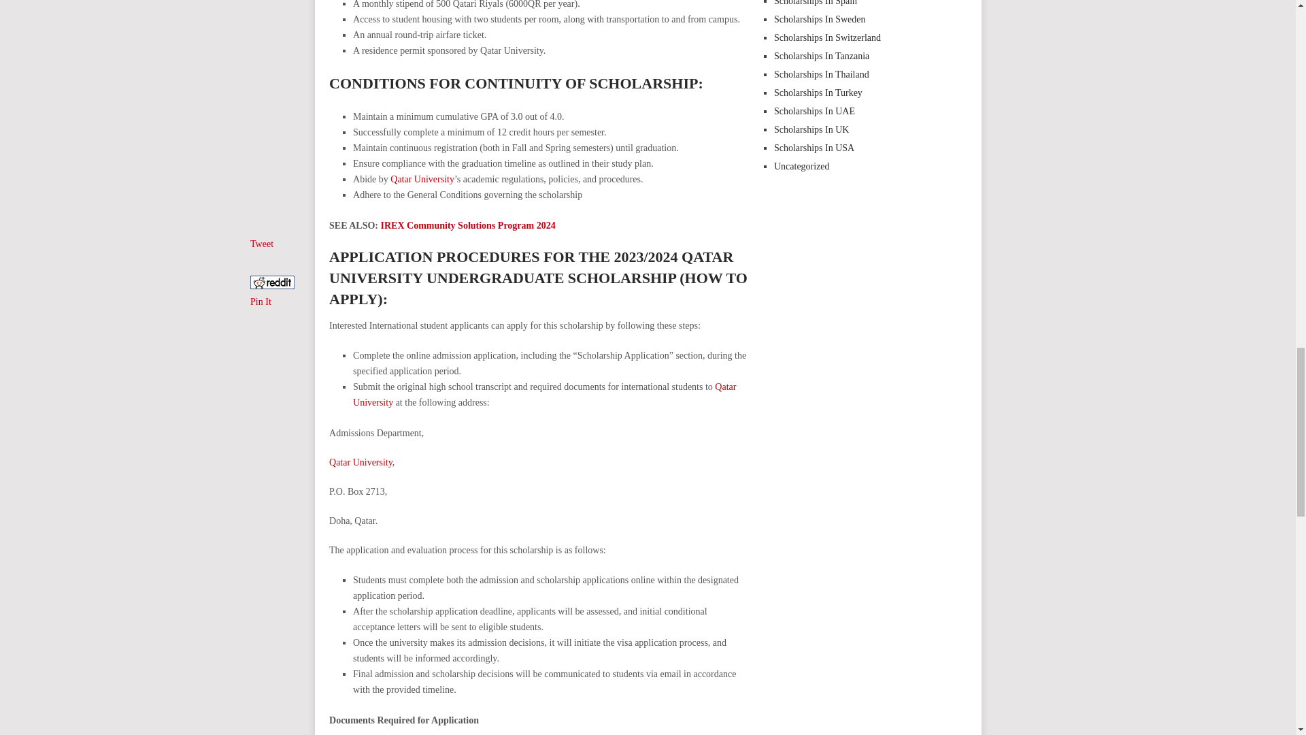  What do you see at coordinates (468, 226) in the screenshot?
I see `IREX Community Solutions Program 2024` at bounding box center [468, 226].